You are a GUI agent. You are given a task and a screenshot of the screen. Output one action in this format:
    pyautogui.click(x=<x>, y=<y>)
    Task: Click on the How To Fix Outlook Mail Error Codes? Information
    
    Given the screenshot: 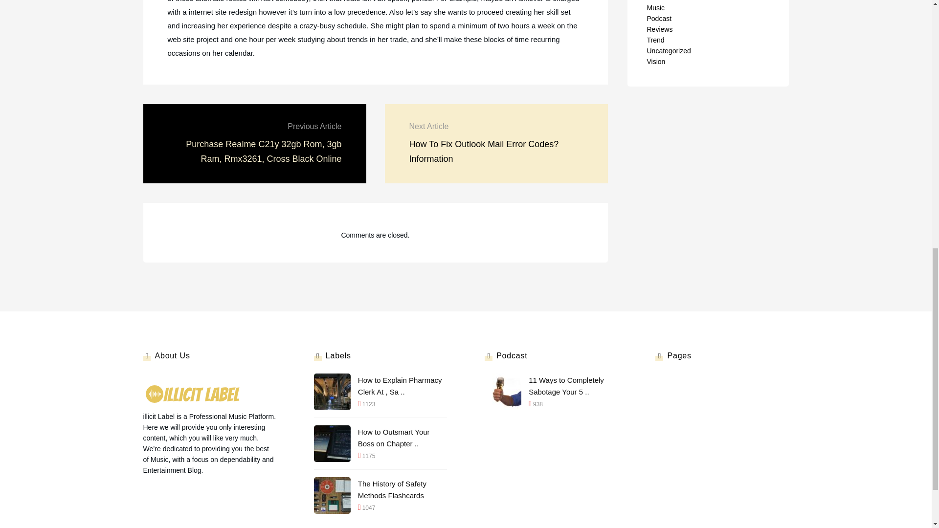 What is the action you would take?
    pyautogui.click(x=483, y=152)
    